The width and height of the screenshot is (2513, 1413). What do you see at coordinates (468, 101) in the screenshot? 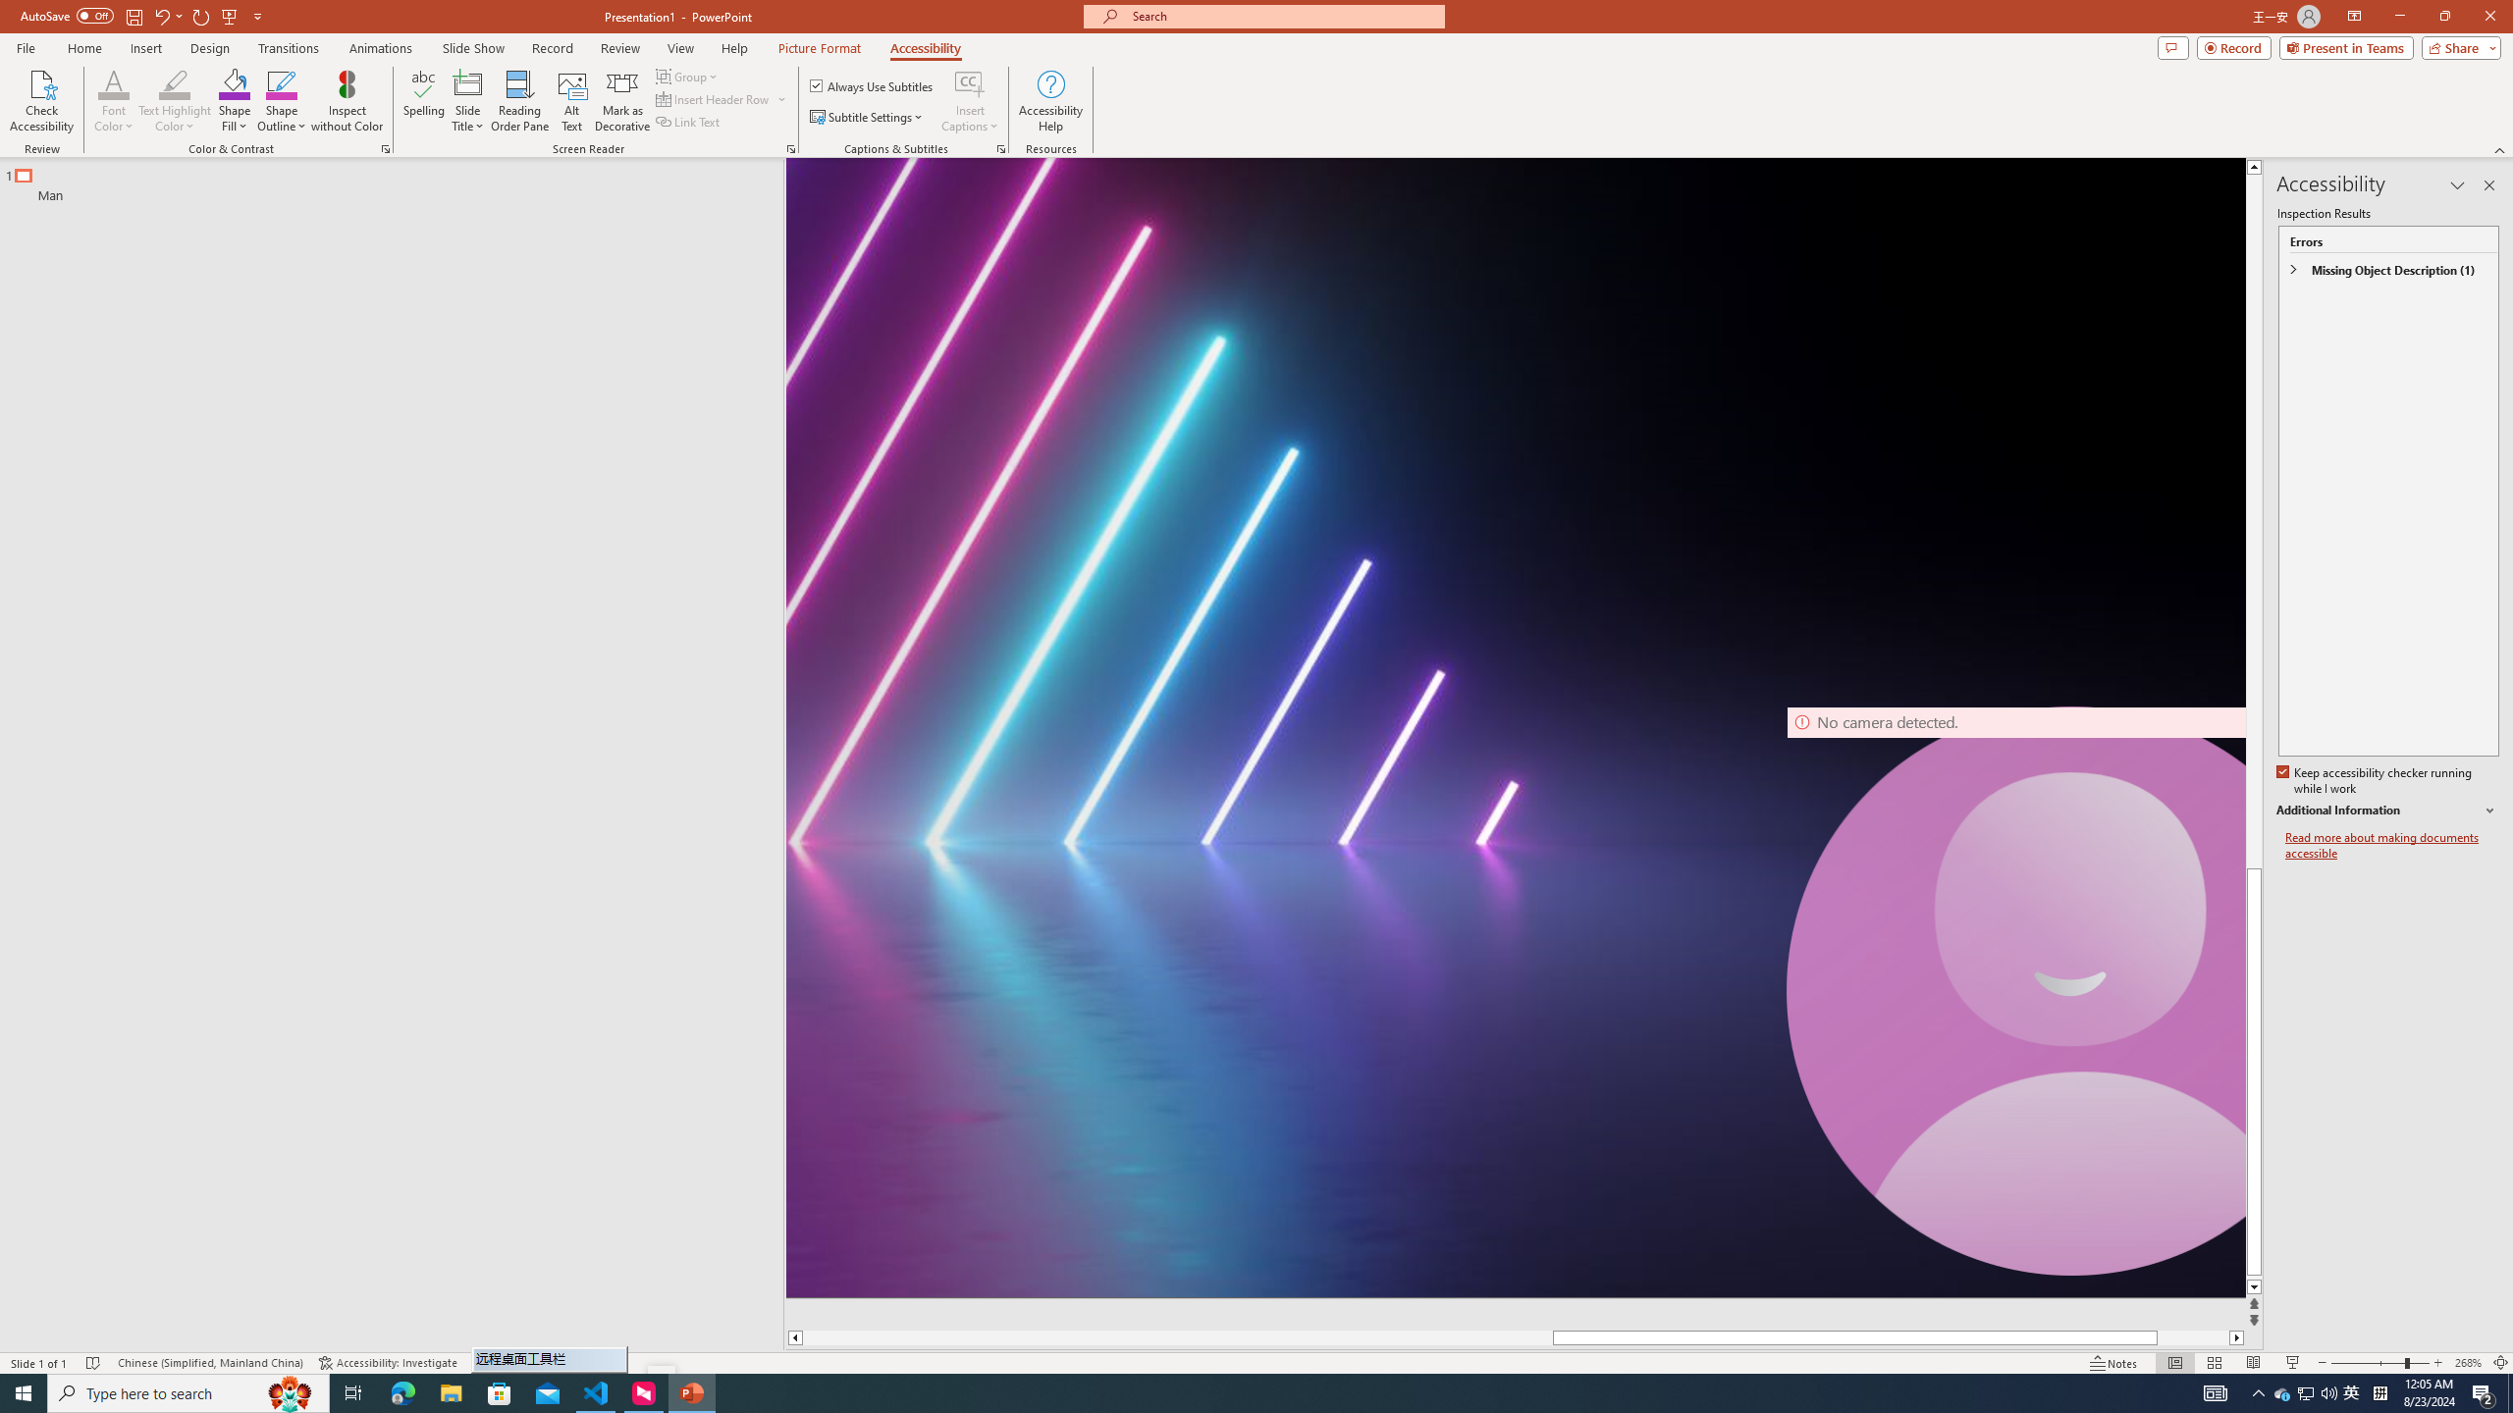
I see `Slide Title` at bounding box center [468, 101].